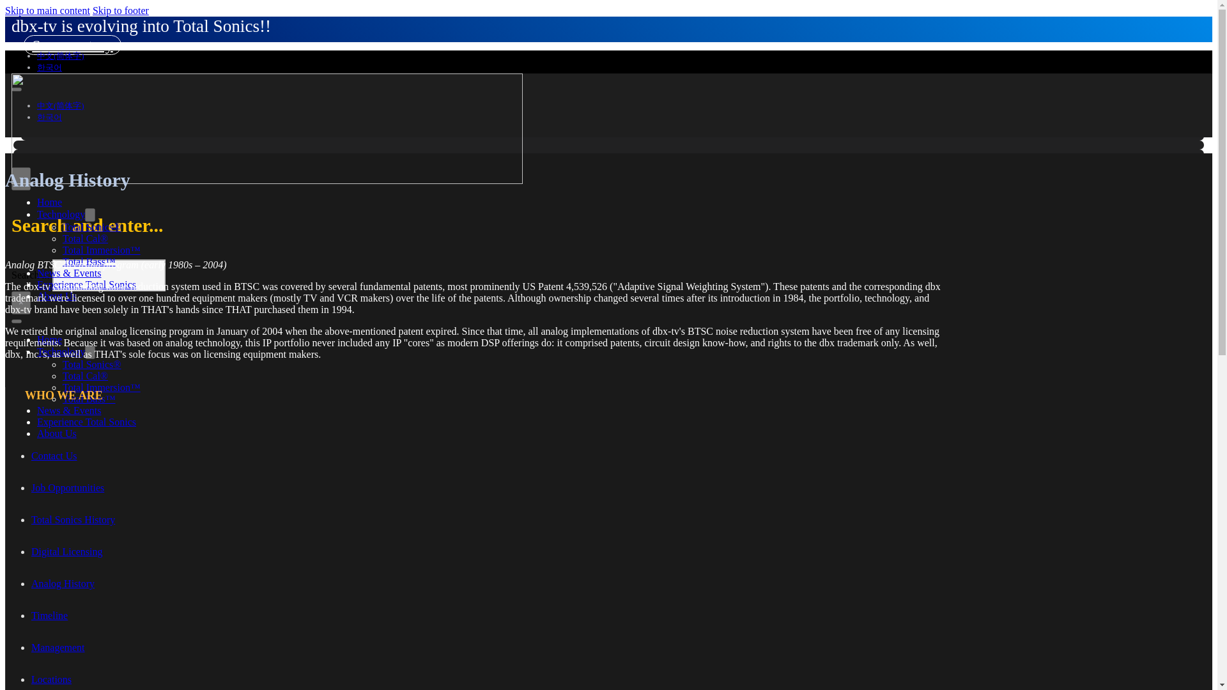  What do you see at coordinates (60, 351) in the screenshot?
I see `Technology` at bounding box center [60, 351].